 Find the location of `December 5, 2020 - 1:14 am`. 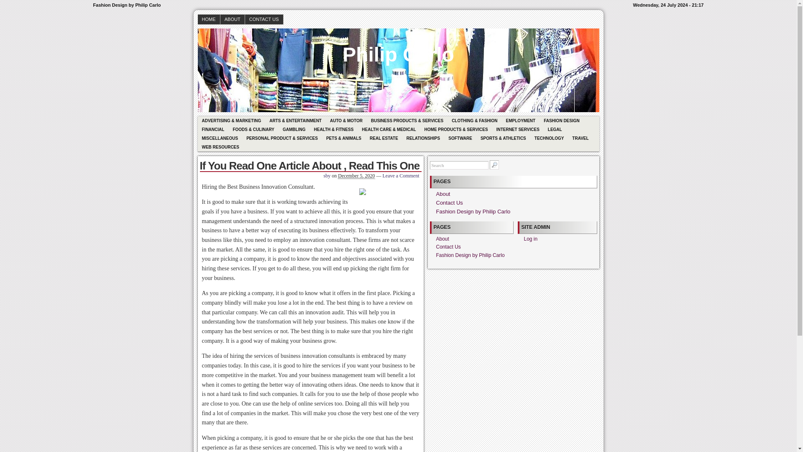

December 5, 2020 - 1:14 am is located at coordinates (356, 176).